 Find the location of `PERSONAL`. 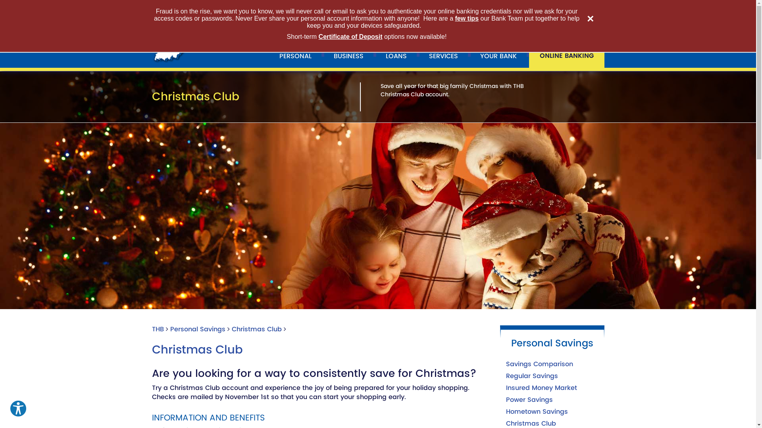

PERSONAL is located at coordinates (295, 54).